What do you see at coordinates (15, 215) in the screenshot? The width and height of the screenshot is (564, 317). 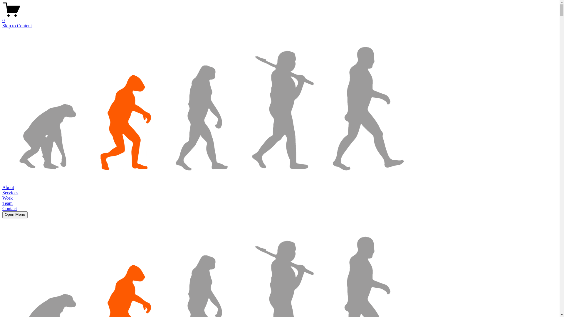 I see `Open Menu` at bounding box center [15, 215].